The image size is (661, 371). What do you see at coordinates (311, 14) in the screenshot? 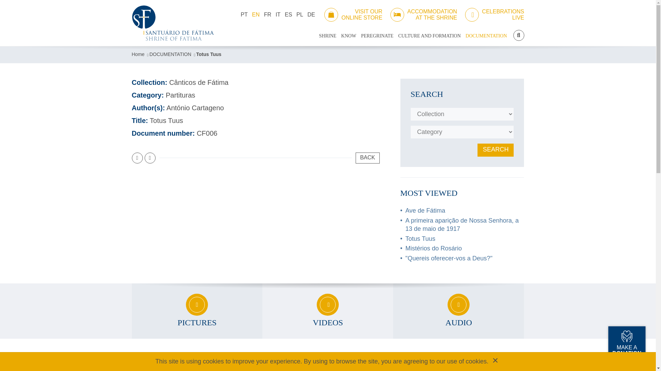
I see `DE` at bounding box center [311, 14].